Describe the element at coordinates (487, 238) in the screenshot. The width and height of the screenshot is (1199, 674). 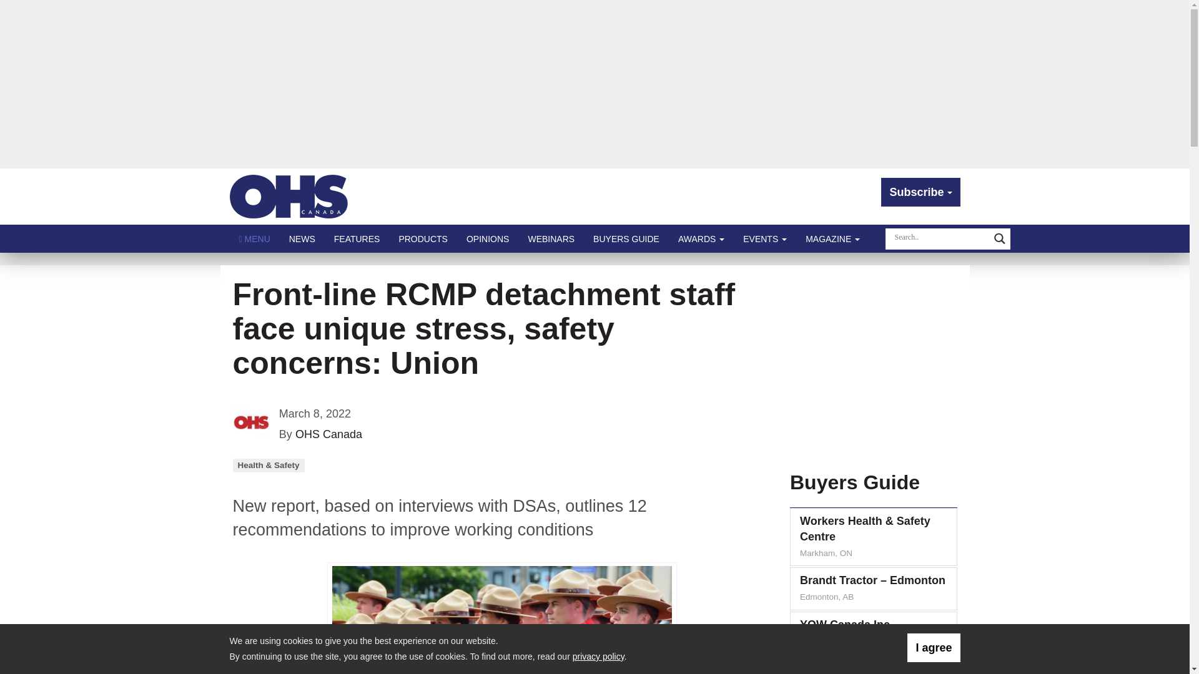
I see `OPINIONS` at that location.